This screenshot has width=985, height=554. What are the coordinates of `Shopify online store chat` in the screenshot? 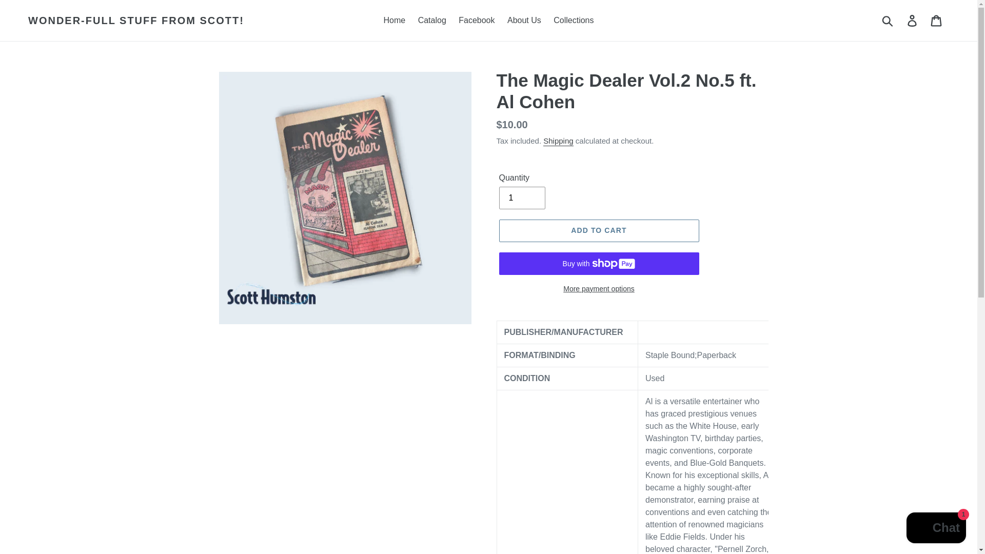 It's located at (936, 529).